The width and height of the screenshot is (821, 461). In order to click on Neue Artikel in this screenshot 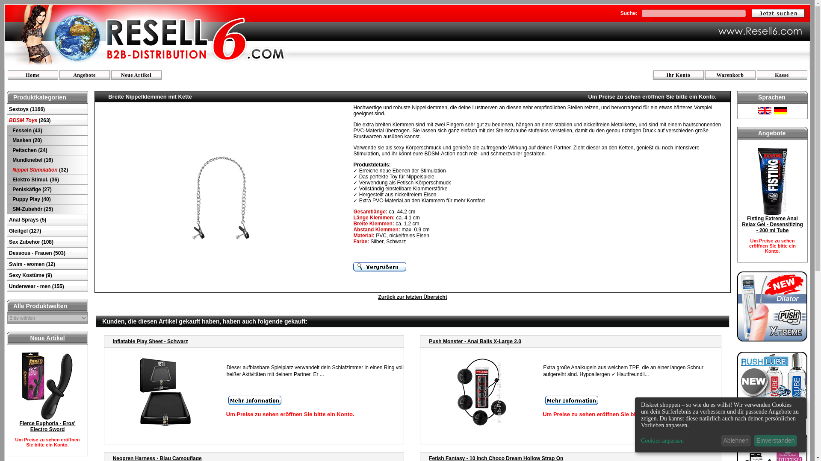, I will do `click(136, 76)`.